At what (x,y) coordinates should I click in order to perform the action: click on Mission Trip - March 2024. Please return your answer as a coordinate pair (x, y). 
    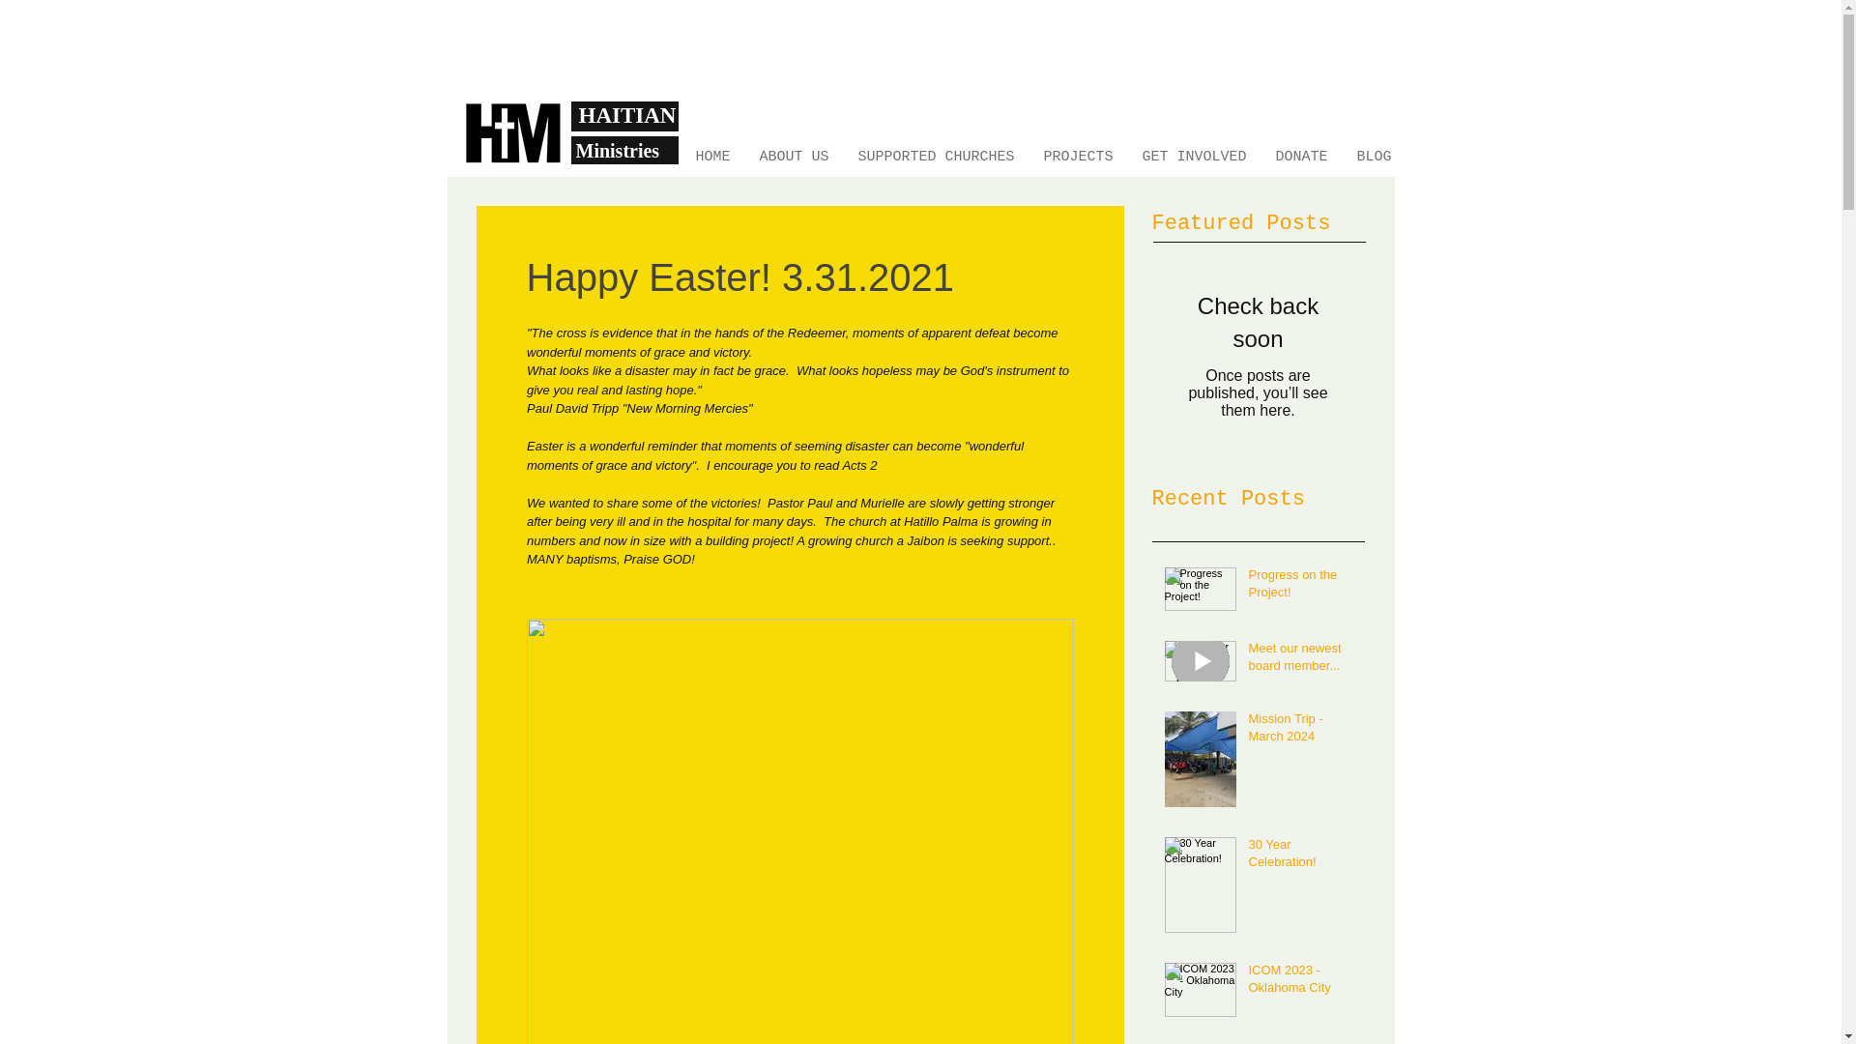
    Looking at the image, I should click on (1301, 731).